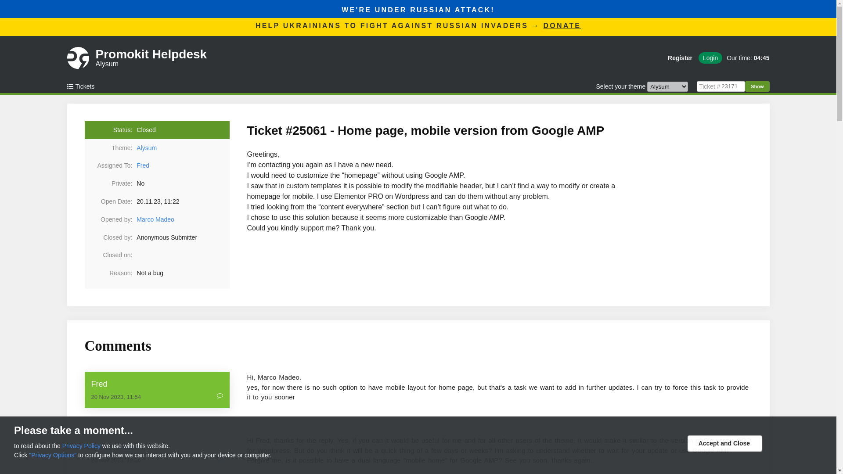 The width and height of the screenshot is (843, 474). I want to click on Tickets, so click(83, 86).